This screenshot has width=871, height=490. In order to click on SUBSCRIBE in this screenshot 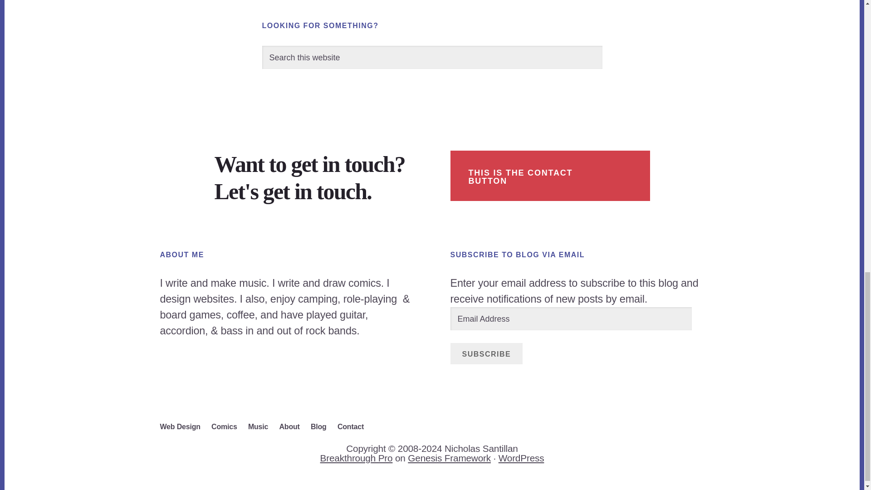, I will do `click(486, 354)`.